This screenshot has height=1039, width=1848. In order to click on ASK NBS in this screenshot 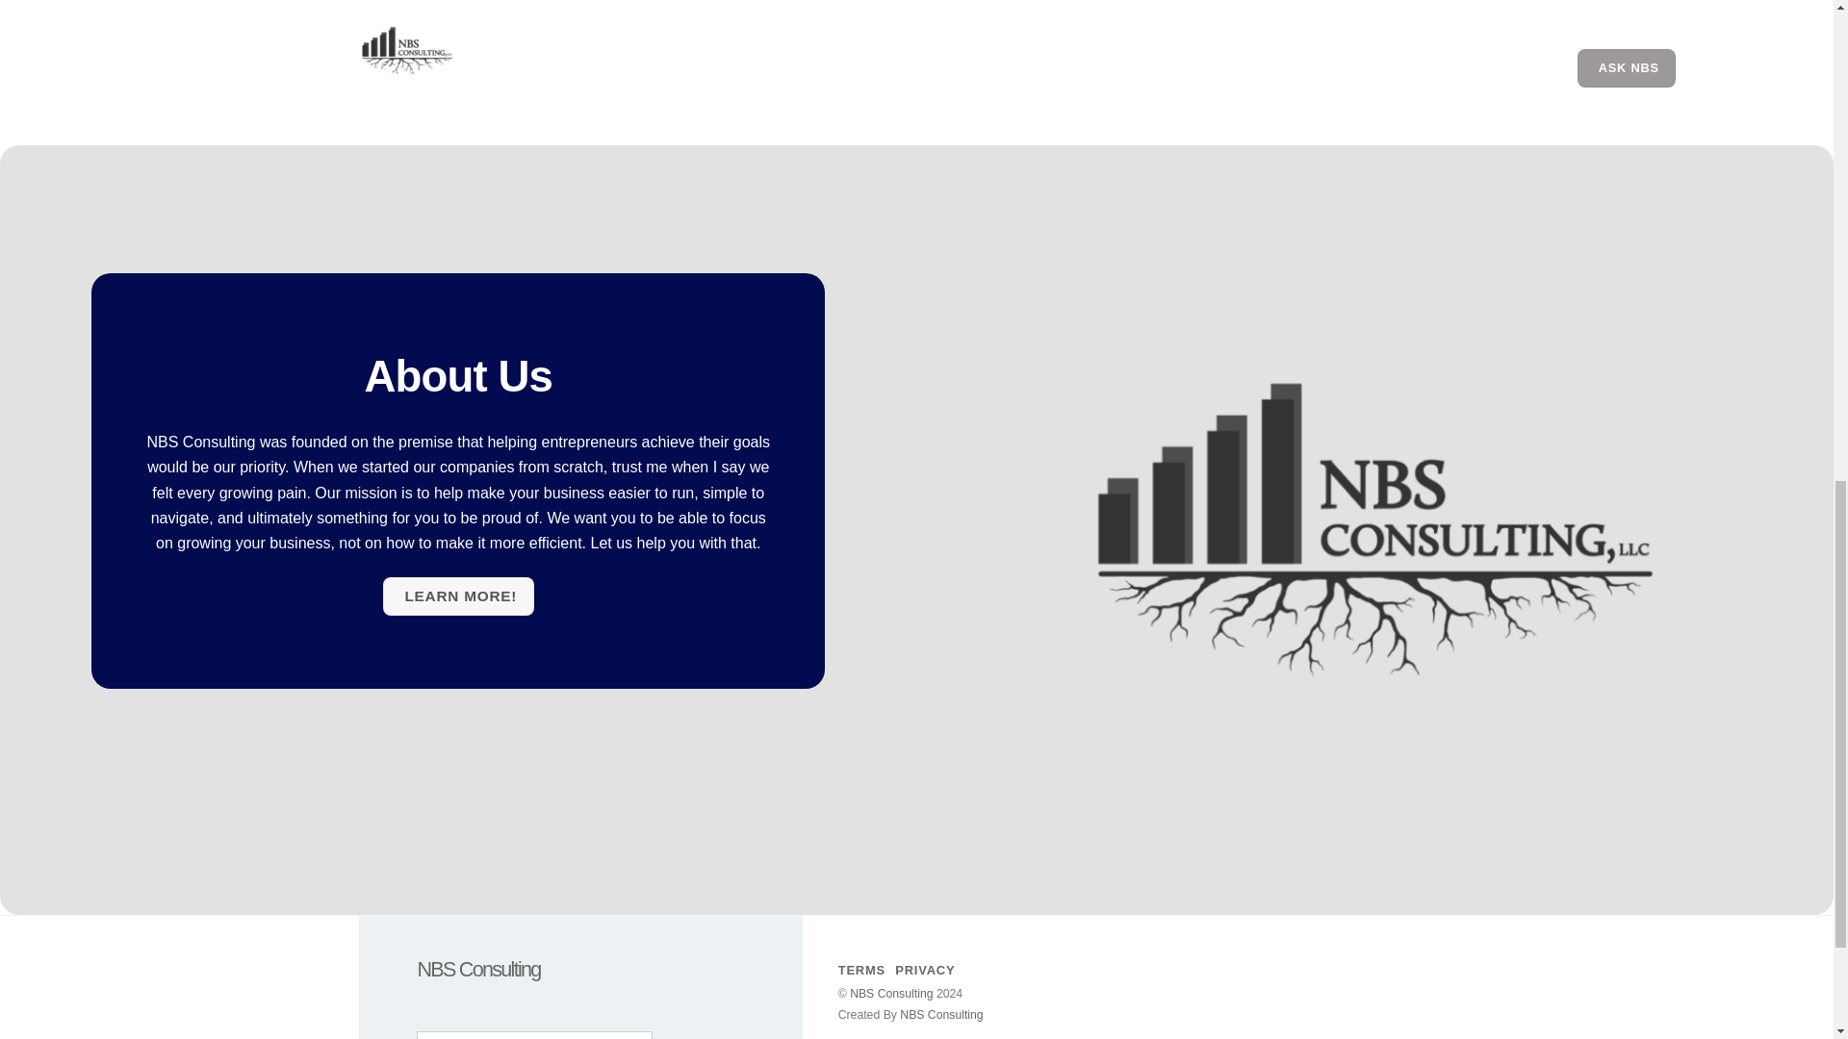, I will do `click(1627, 67)`.